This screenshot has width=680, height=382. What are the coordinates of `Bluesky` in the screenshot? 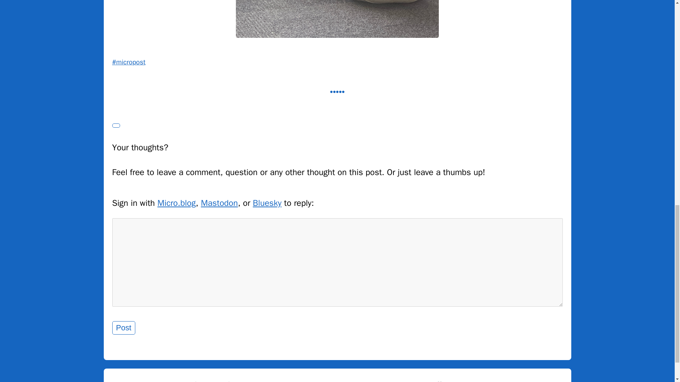 It's located at (267, 203).